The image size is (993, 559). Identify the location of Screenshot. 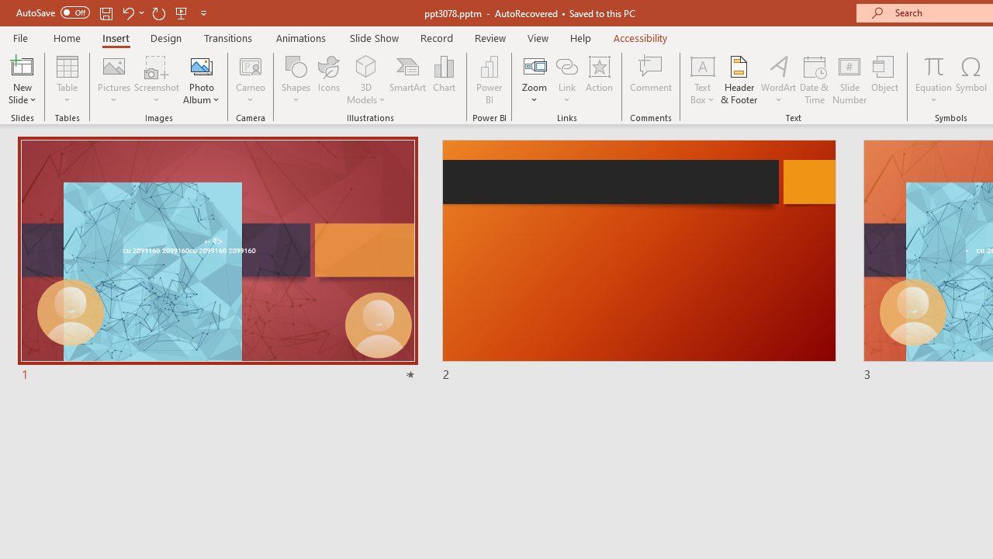
(157, 79).